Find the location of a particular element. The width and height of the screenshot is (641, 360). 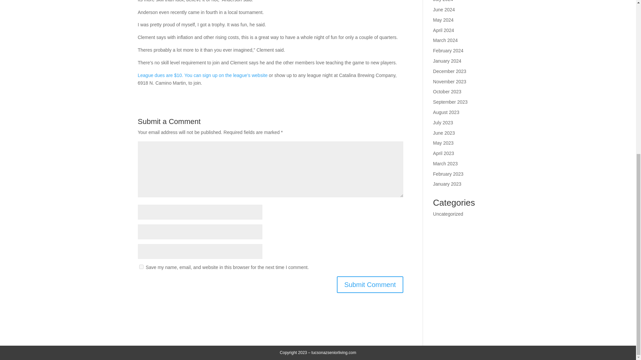

Submit Comment is located at coordinates (370, 285).